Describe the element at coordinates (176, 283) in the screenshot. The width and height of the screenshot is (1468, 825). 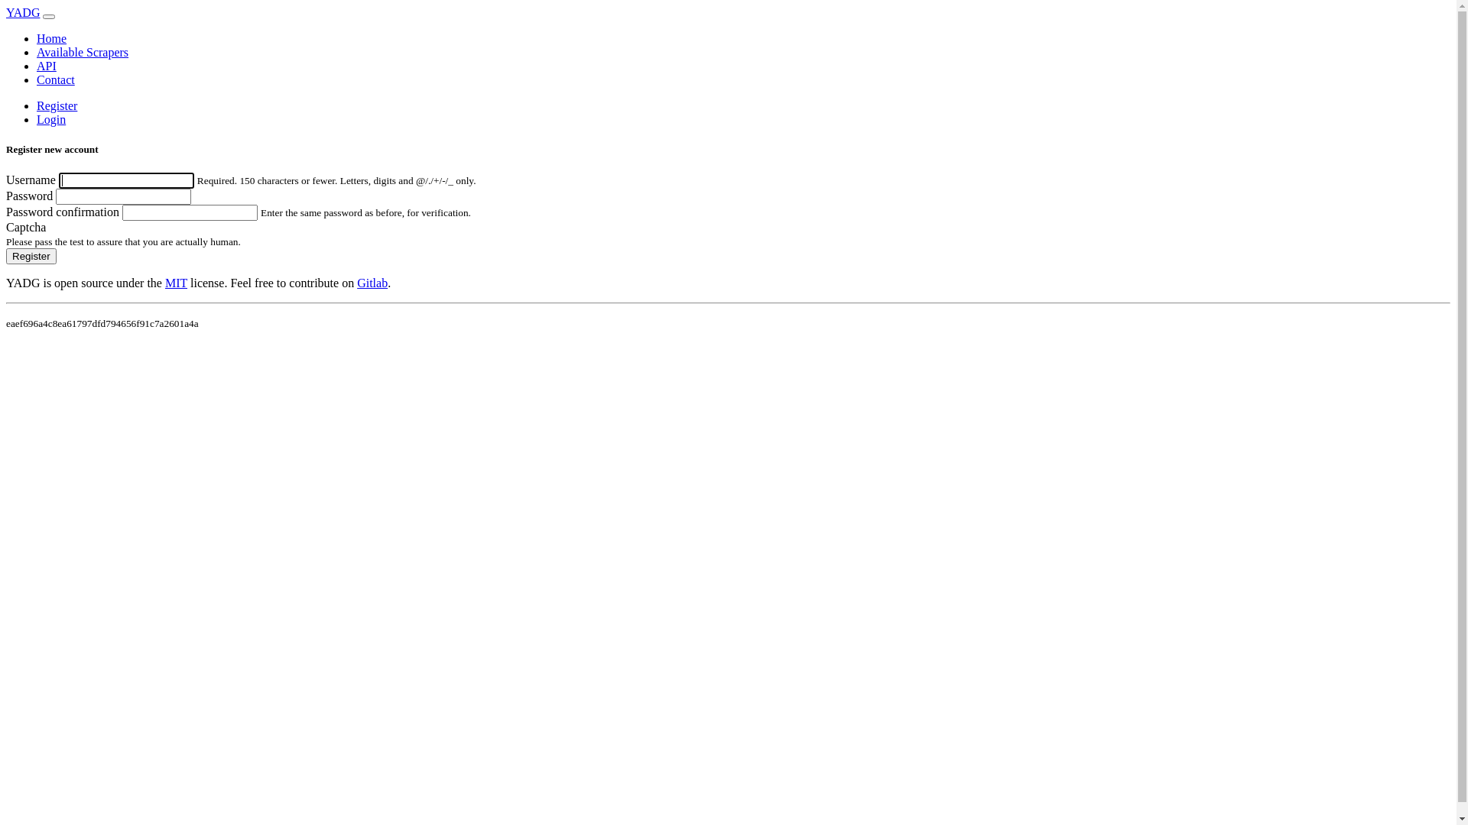
I see `MIT` at that location.